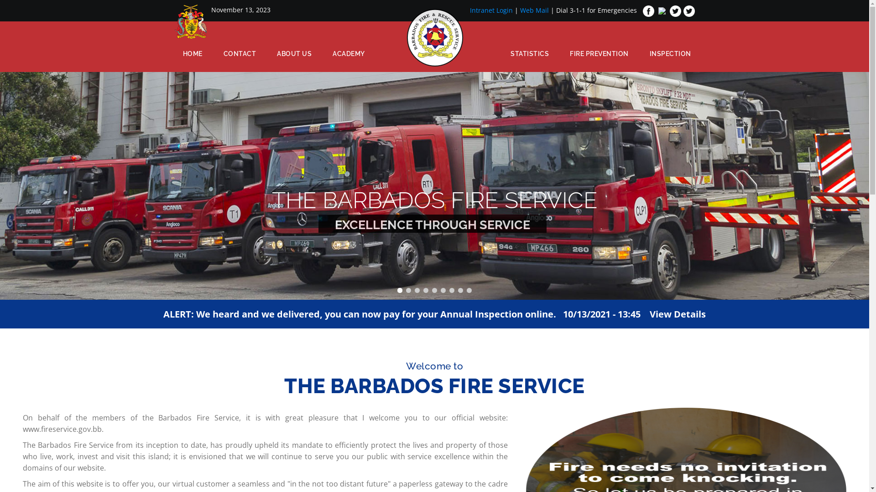 This screenshot has width=876, height=492. What do you see at coordinates (535, 10) in the screenshot?
I see `Web Mail` at bounding box center [535, 10].